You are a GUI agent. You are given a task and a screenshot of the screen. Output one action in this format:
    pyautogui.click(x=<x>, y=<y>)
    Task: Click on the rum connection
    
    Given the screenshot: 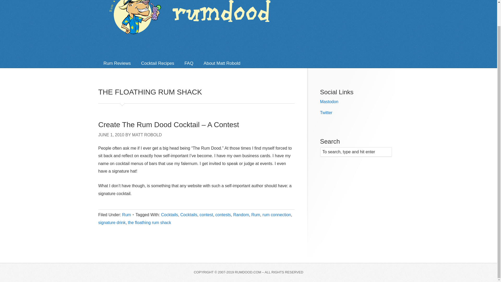 What is the action you would take?
    pyautogui.click(x=277, y=215)
    